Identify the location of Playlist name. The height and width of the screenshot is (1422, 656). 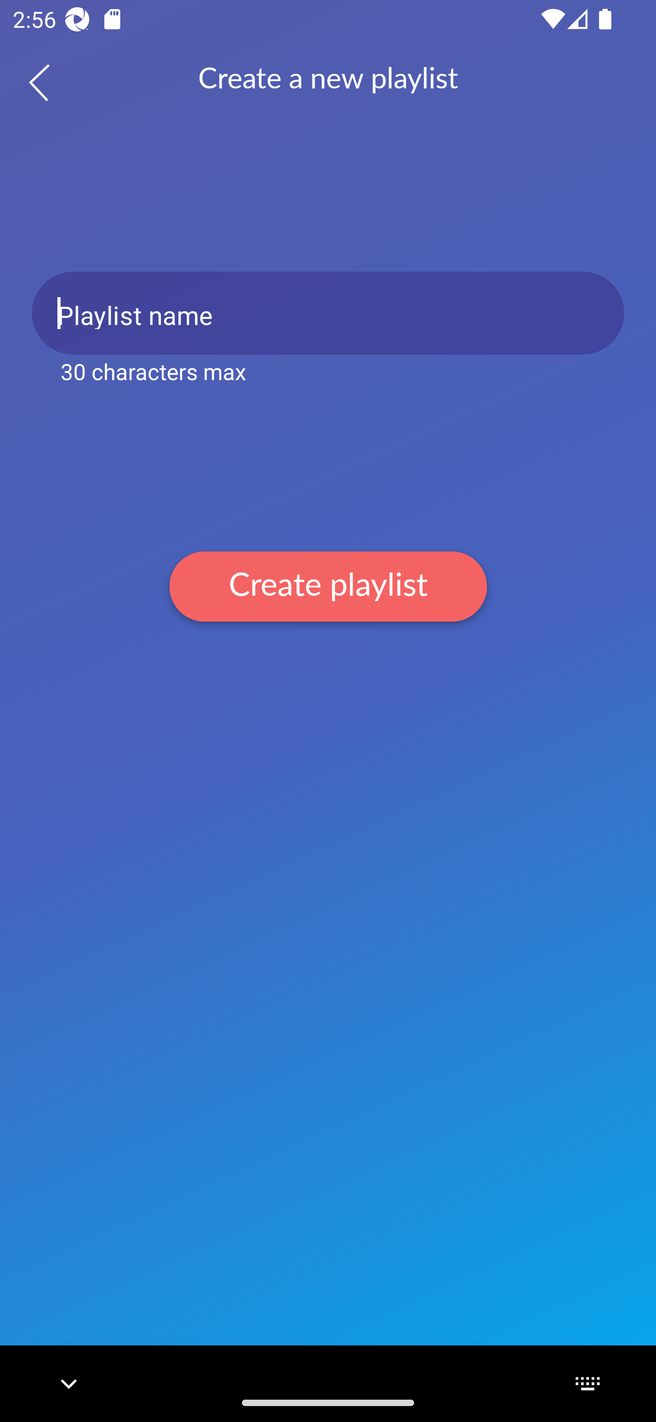
(328, 313).